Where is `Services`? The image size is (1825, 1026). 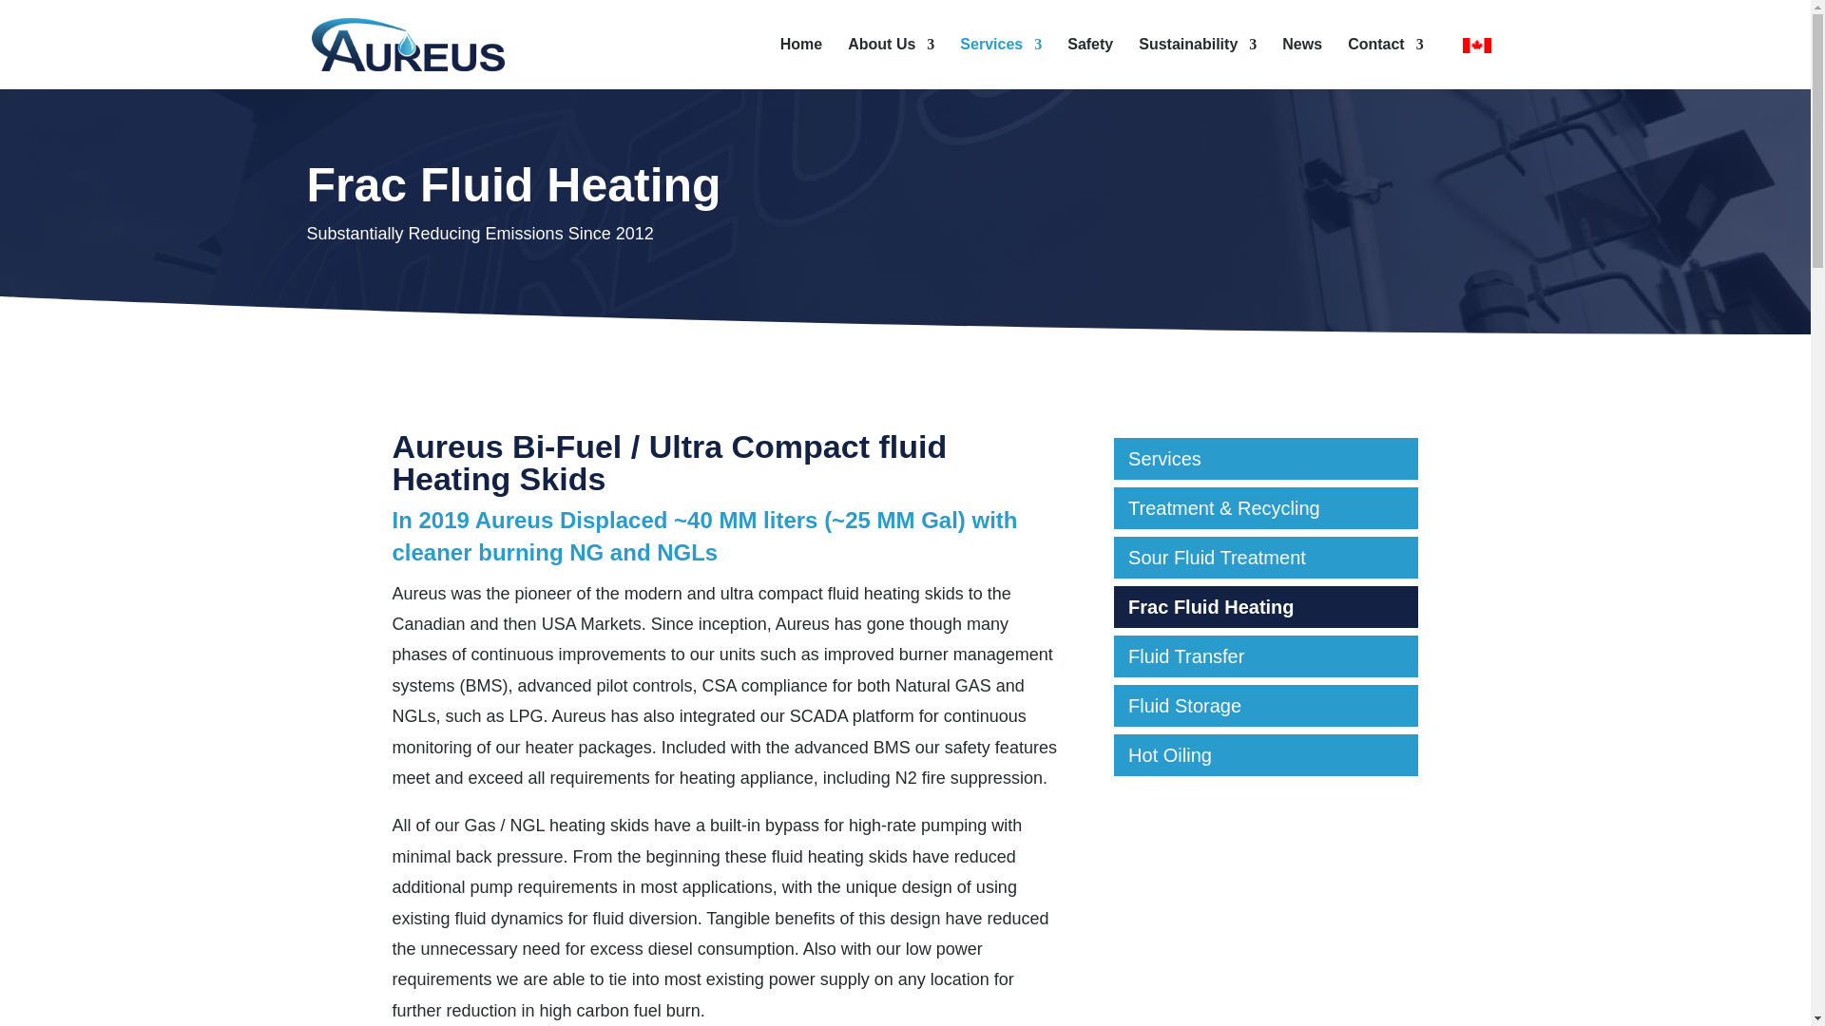
Services is located at coordinates (1000, 63).